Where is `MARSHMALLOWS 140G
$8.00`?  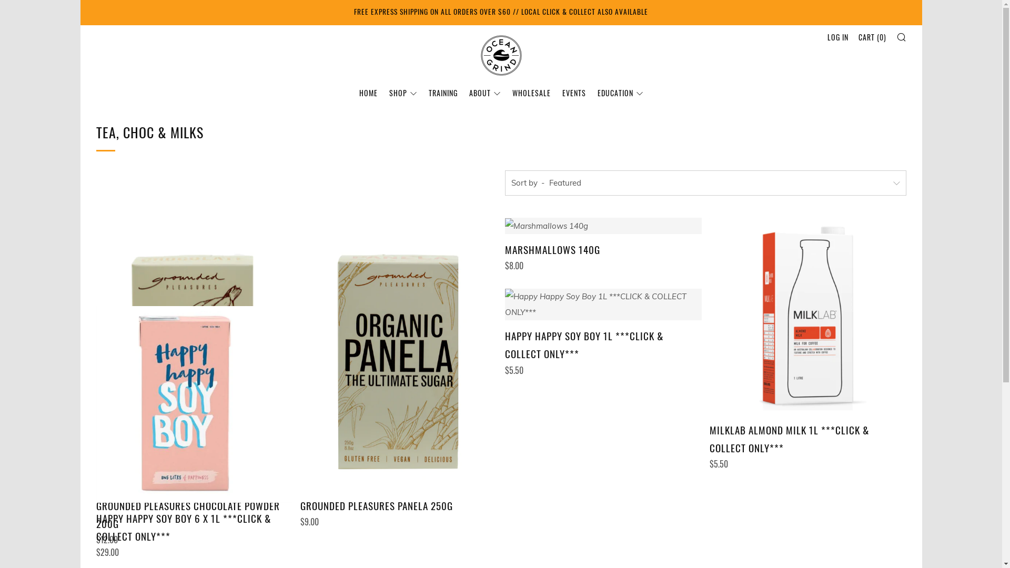 MARSHMALLOWS 140G
$8.00 is located at coordinates (603, 255).